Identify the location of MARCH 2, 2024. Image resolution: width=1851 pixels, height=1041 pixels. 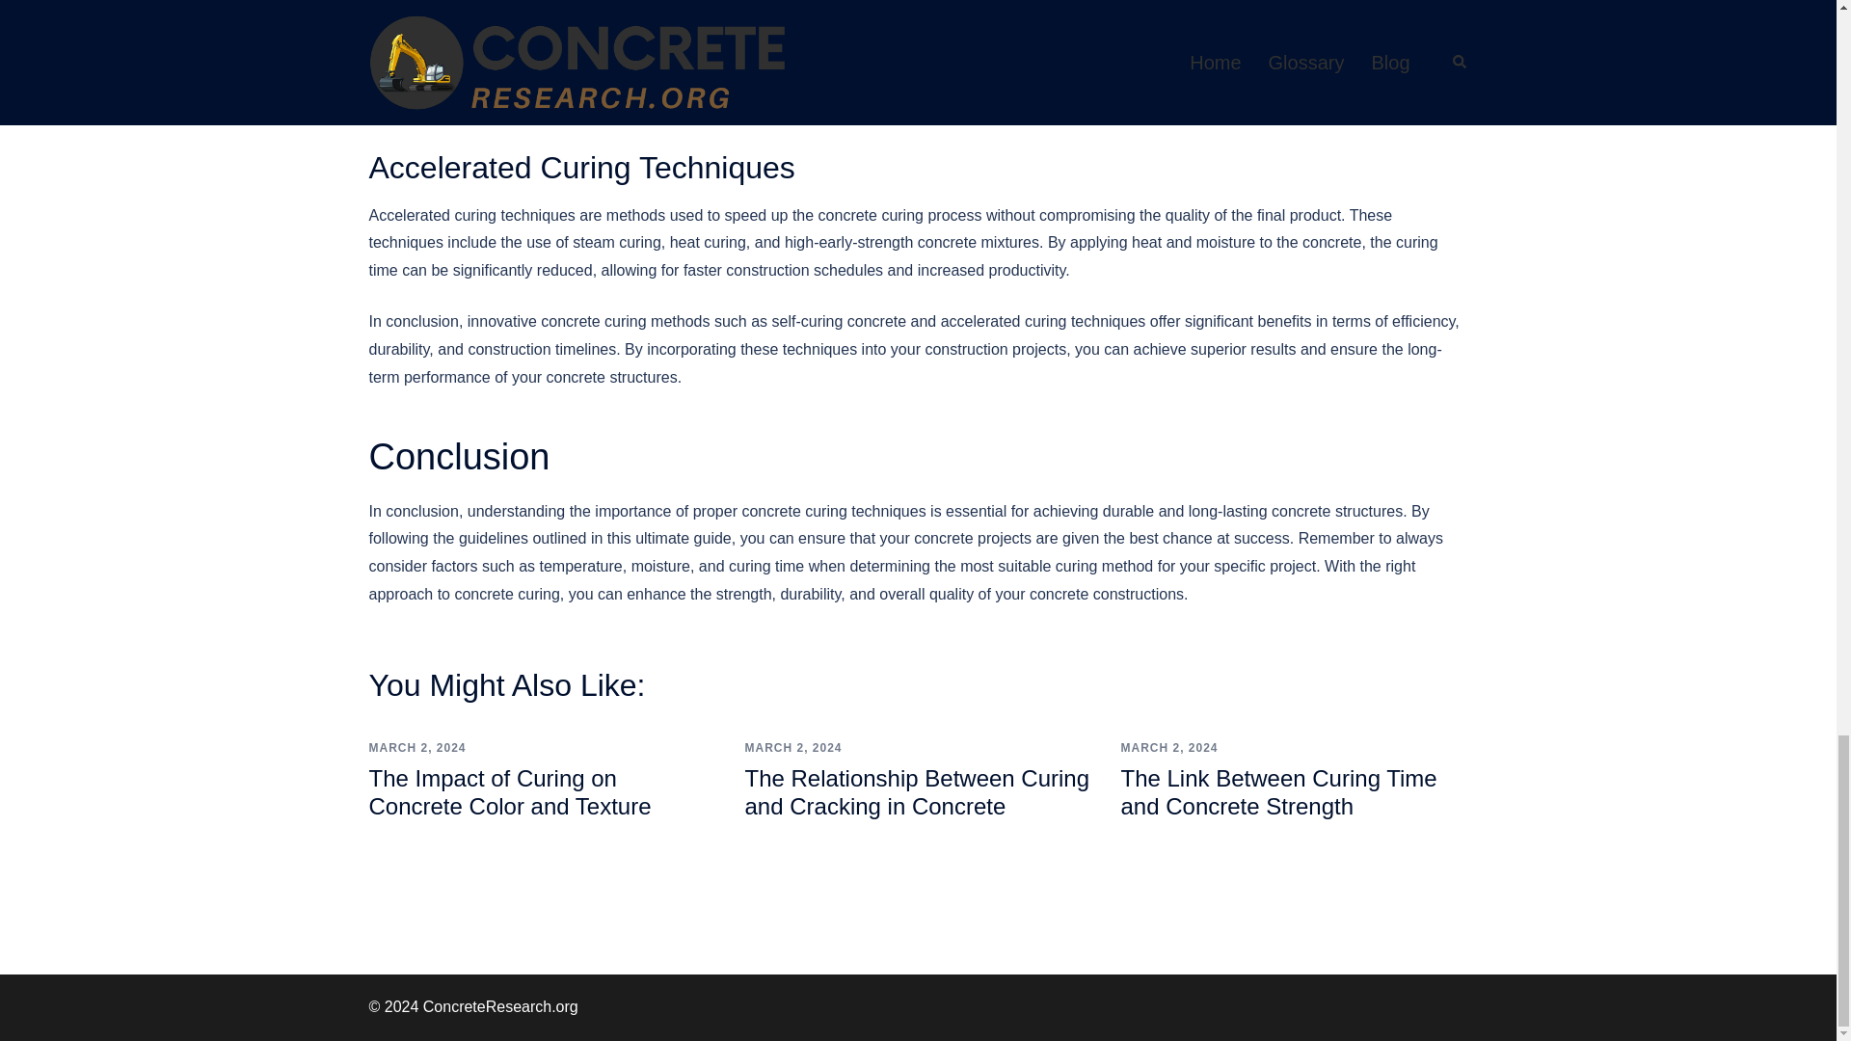
(1168, 748).